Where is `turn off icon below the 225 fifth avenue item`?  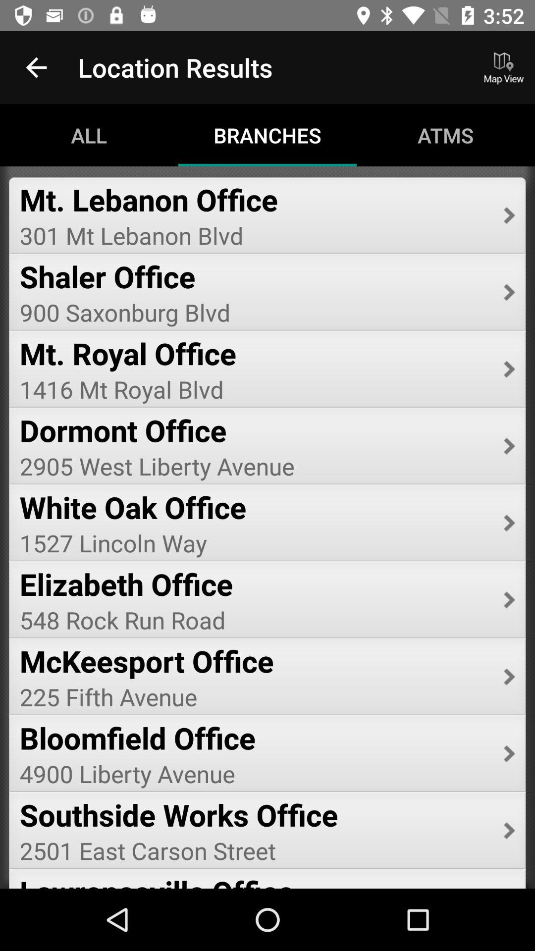 turn off icon below the 225 fifth avenue item is located at coordinates (255, 738).